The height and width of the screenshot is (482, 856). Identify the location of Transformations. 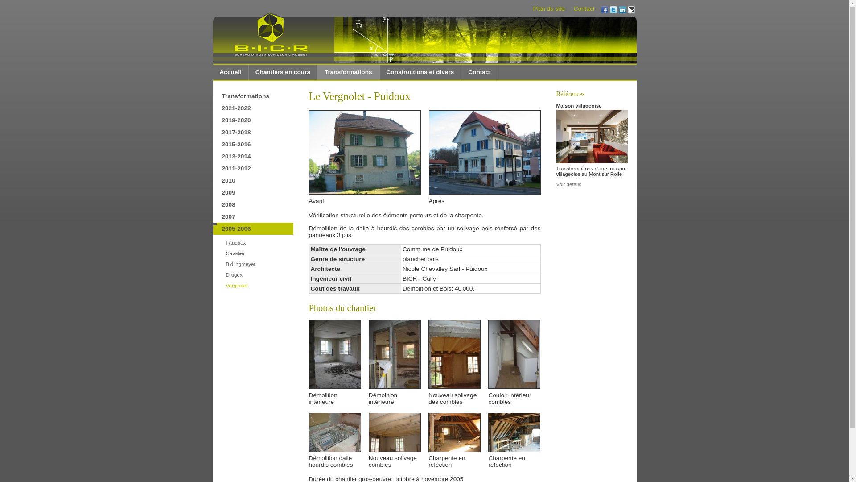
(253, 96).